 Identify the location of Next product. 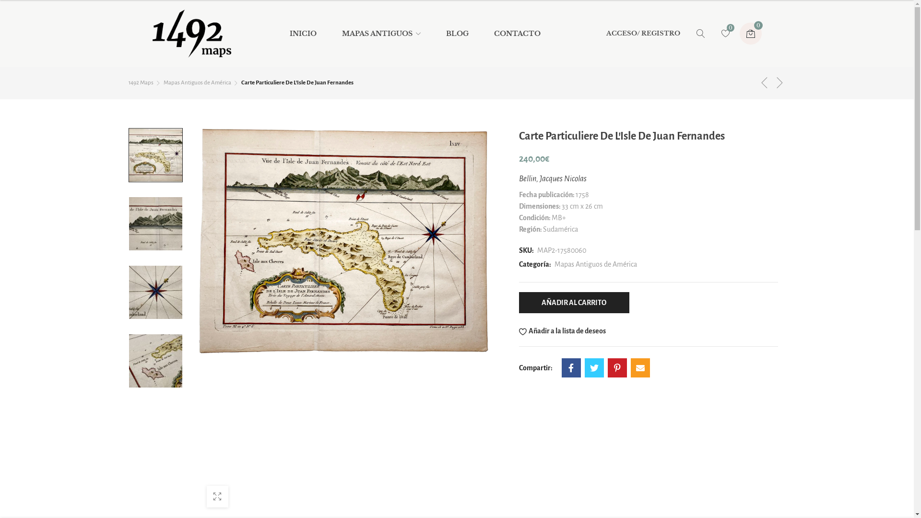
(780, 82).